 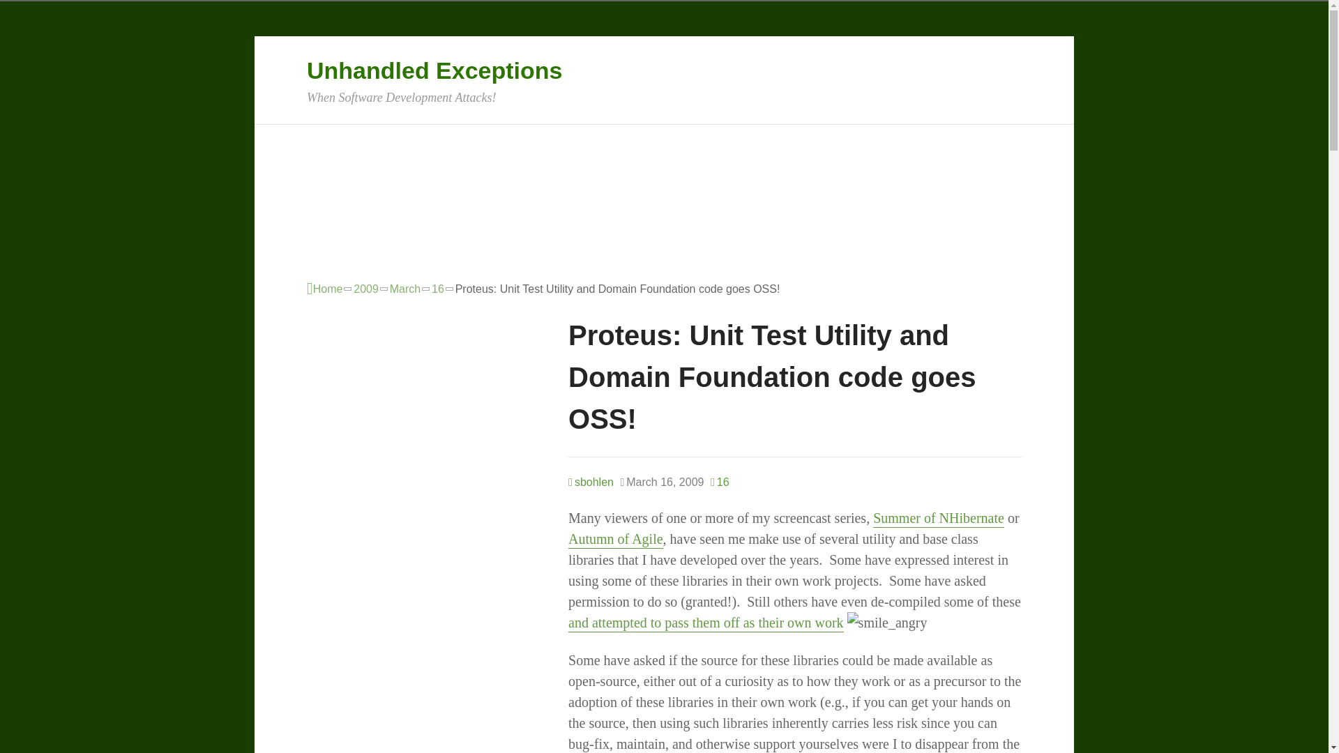 I want to click on Posts by sbohlen, so click(x=590, y=481).